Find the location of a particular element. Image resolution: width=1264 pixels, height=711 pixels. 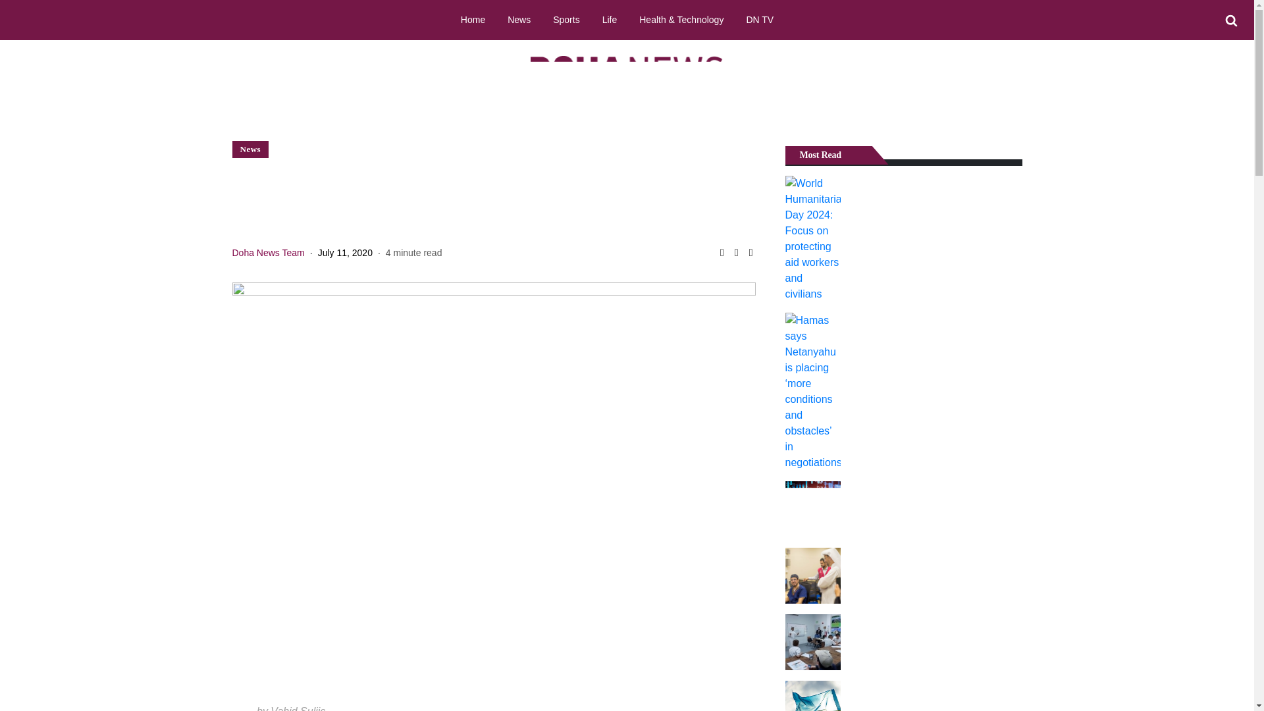

Home is located at coordinates (473, 19).